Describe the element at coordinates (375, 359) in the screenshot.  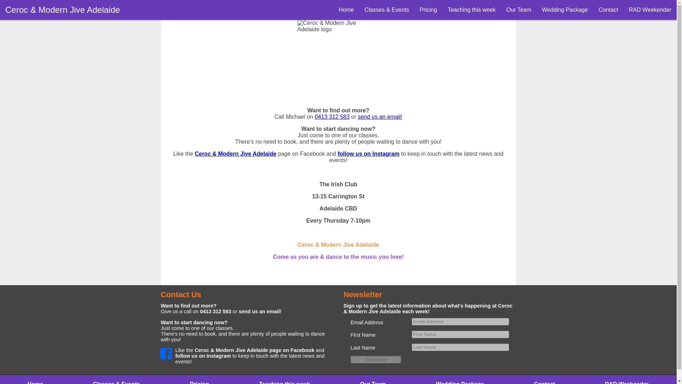
I see `Subscribe` at that location.